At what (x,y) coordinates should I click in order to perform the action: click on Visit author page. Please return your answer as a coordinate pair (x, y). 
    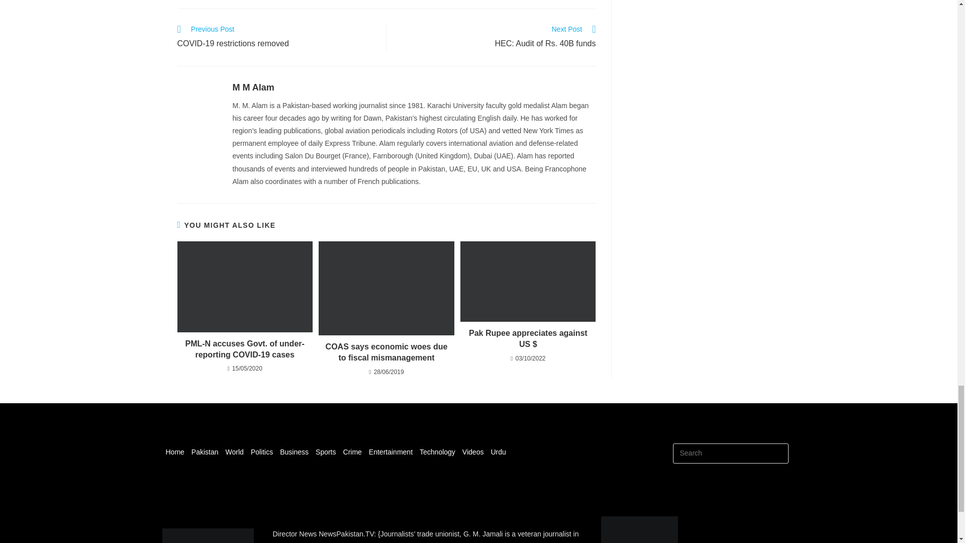
    Looking at the image, I should click on (253, 87).